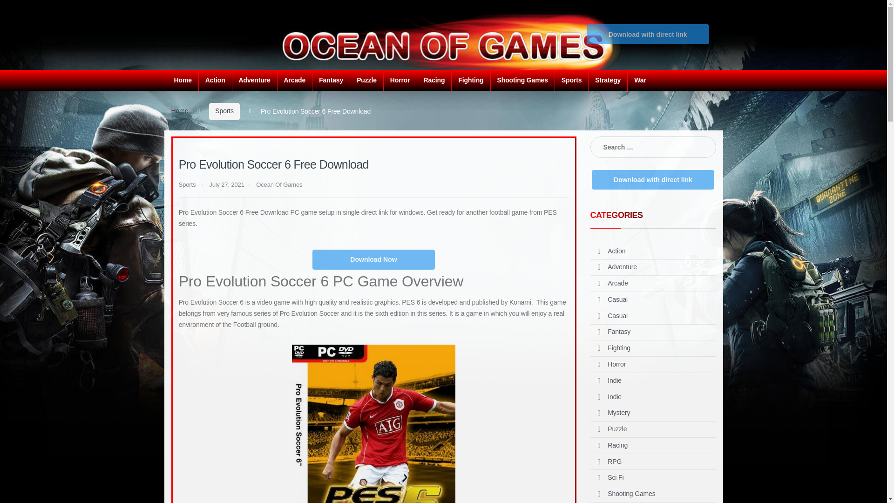 Image resolution: width=894 pixels, height=503 pixels. I want to click on War, so click(640, 80).